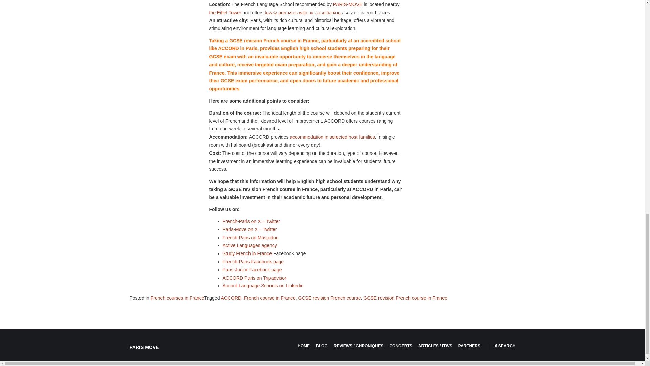 This screenshot has width=650, height=366. I want to click on GCSE revision French course in France, so click(405, 298).